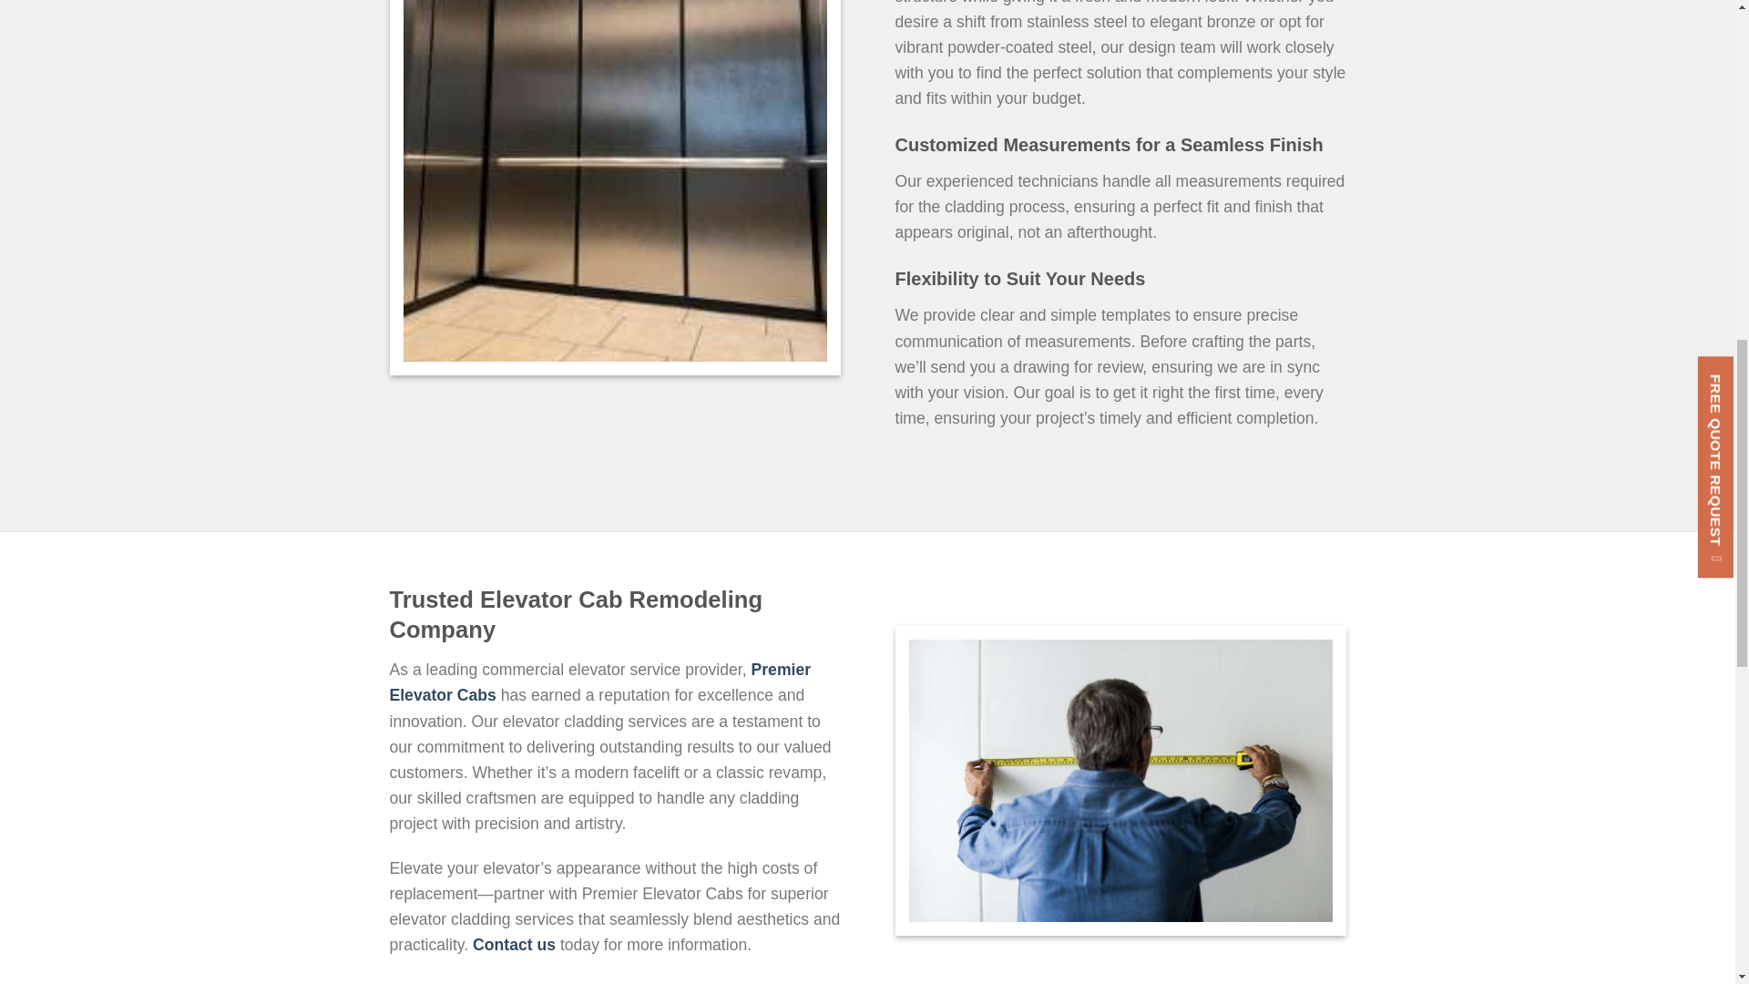 The image size is (1749, 984). Describe the element at coordinates (600, 682) in the screenshot. I see `Premier Elevator Cabs` at that location.